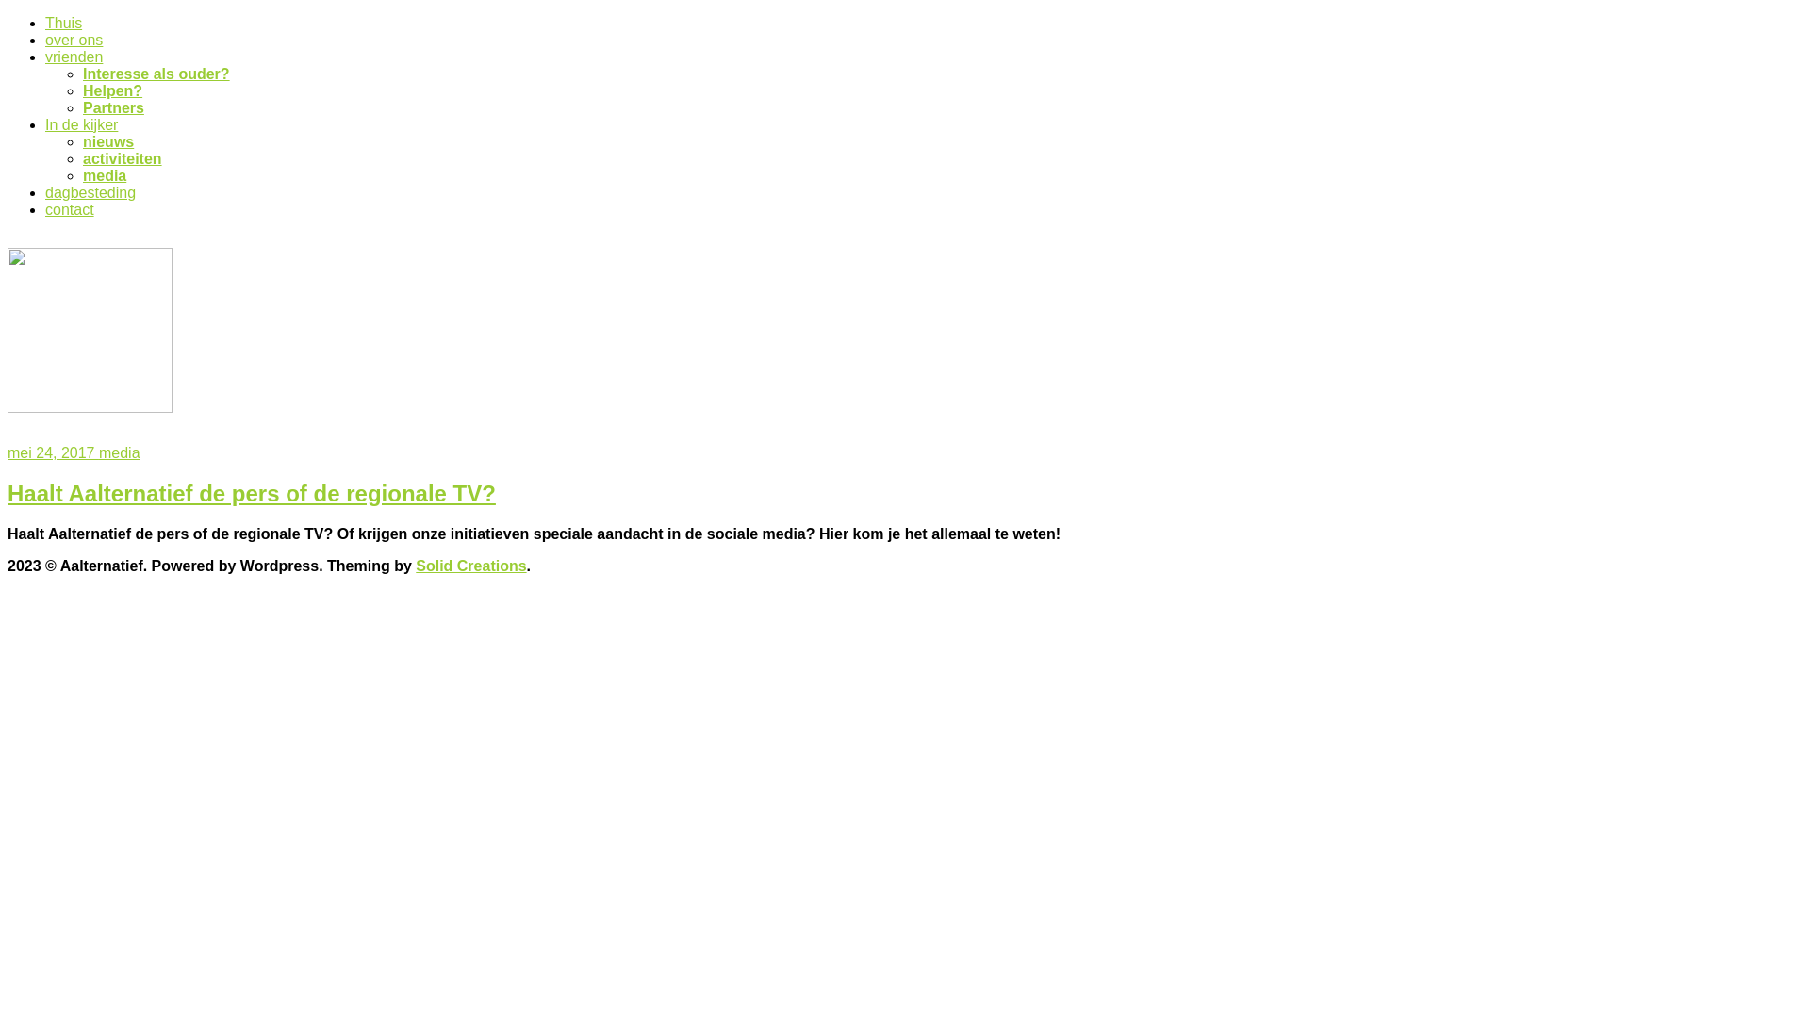 The image size is (1810, 1018). Describe the element at coordinates (53, 452) in the screenshot. I see `mei 24, 2017` at that location.